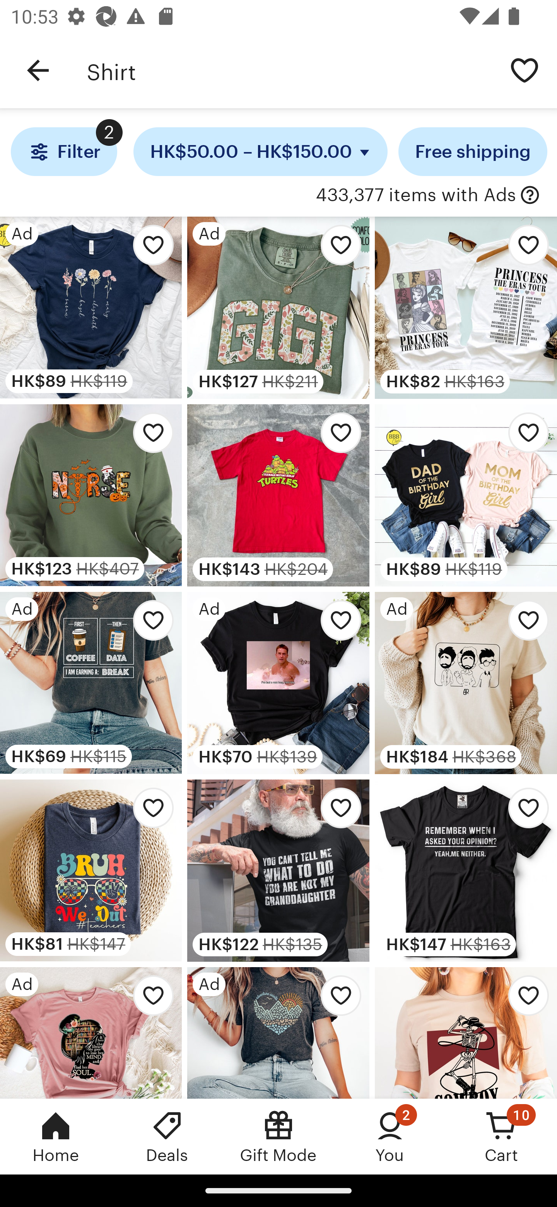  What do you see at coordinates (416, 195) in the screenshot?
I see `433,377 items with Ads` at bounding box center [416, 195].